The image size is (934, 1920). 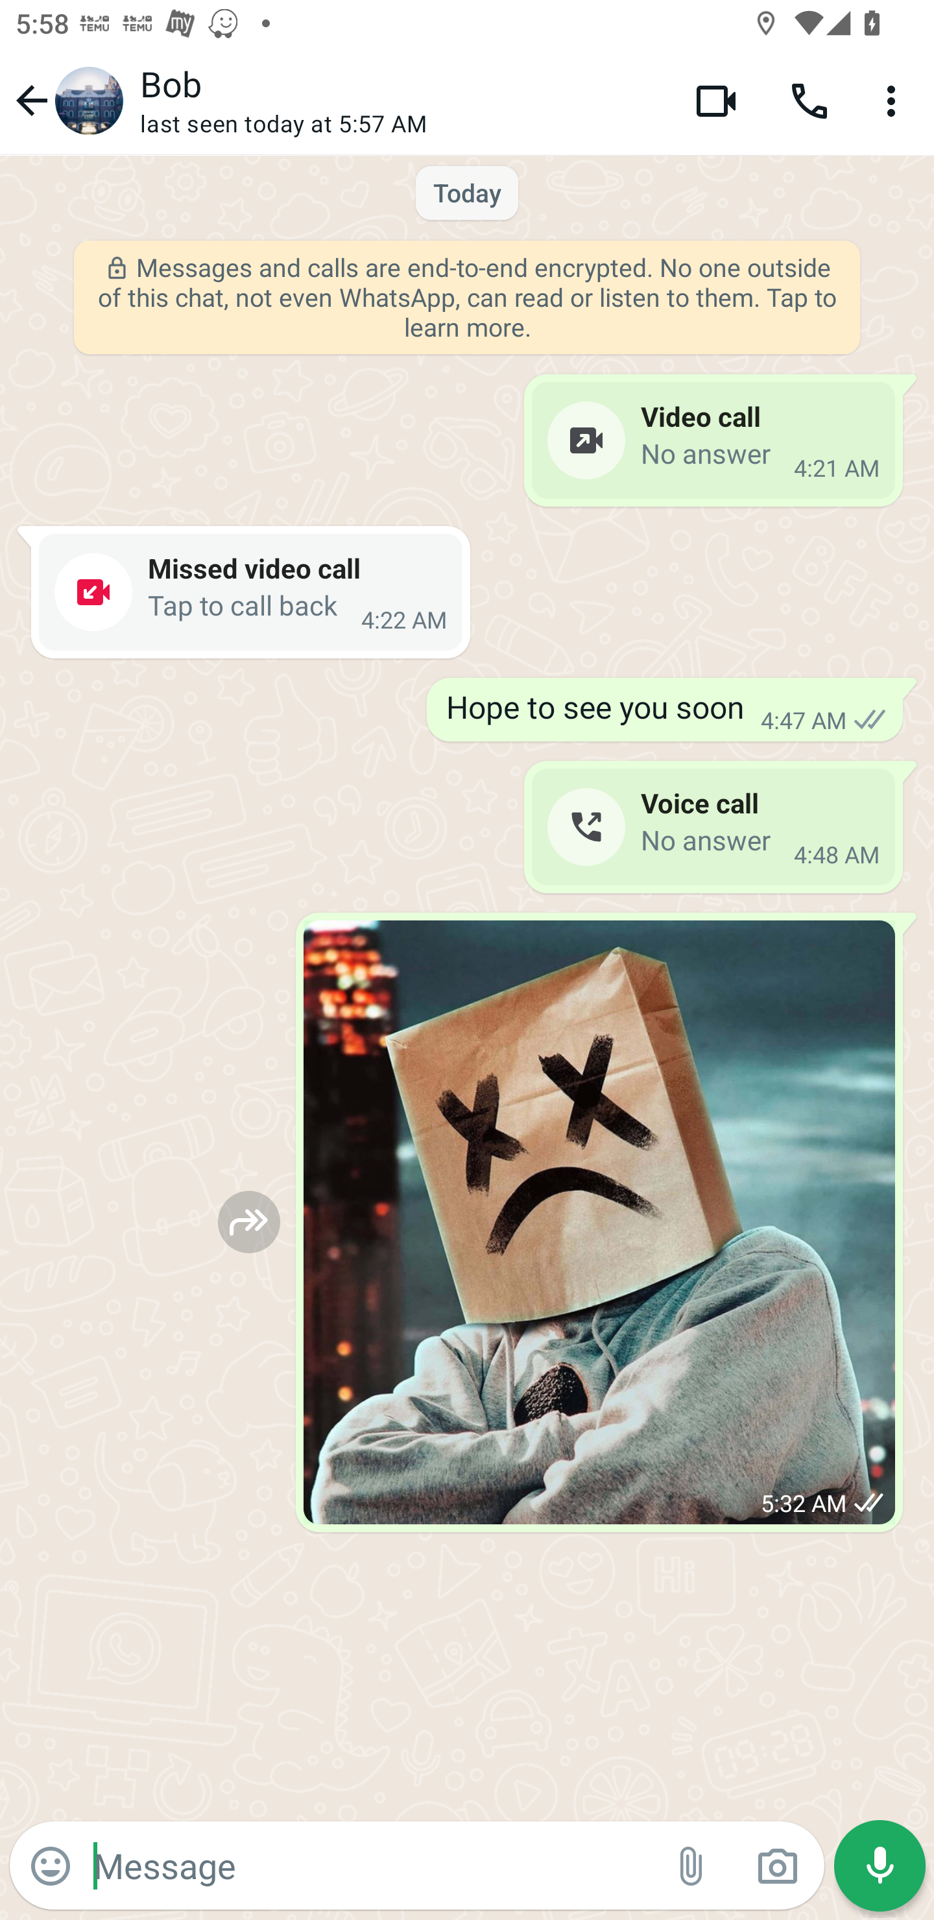 I want to click on Video call, so click(x=716, y=100).